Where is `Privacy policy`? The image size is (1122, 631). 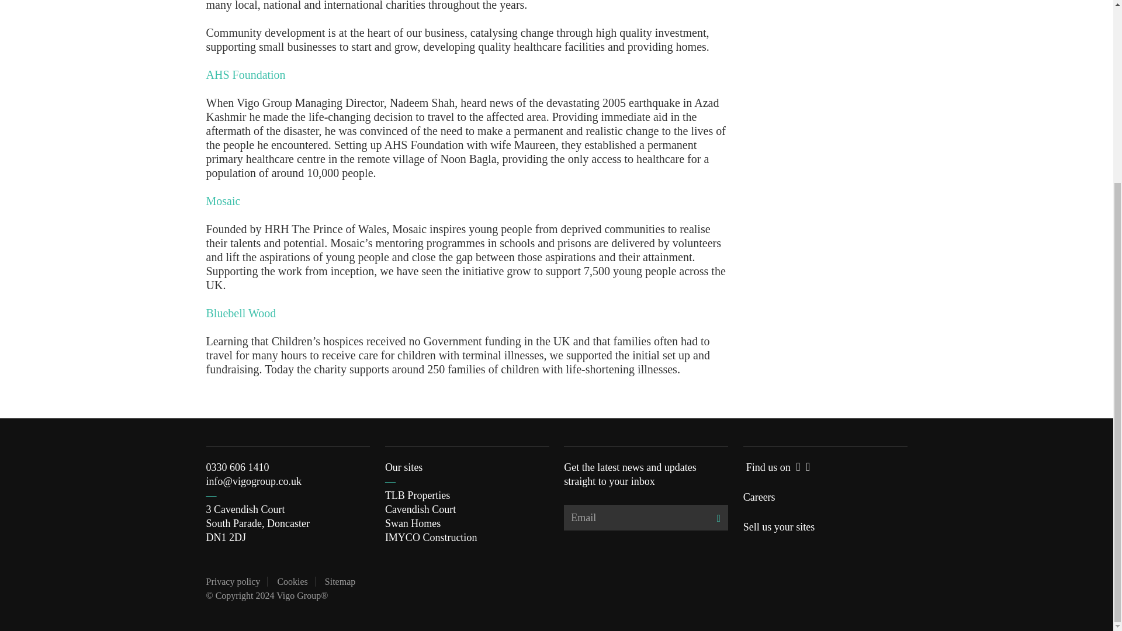 Privacy policy is located at coordinates (233, 582).